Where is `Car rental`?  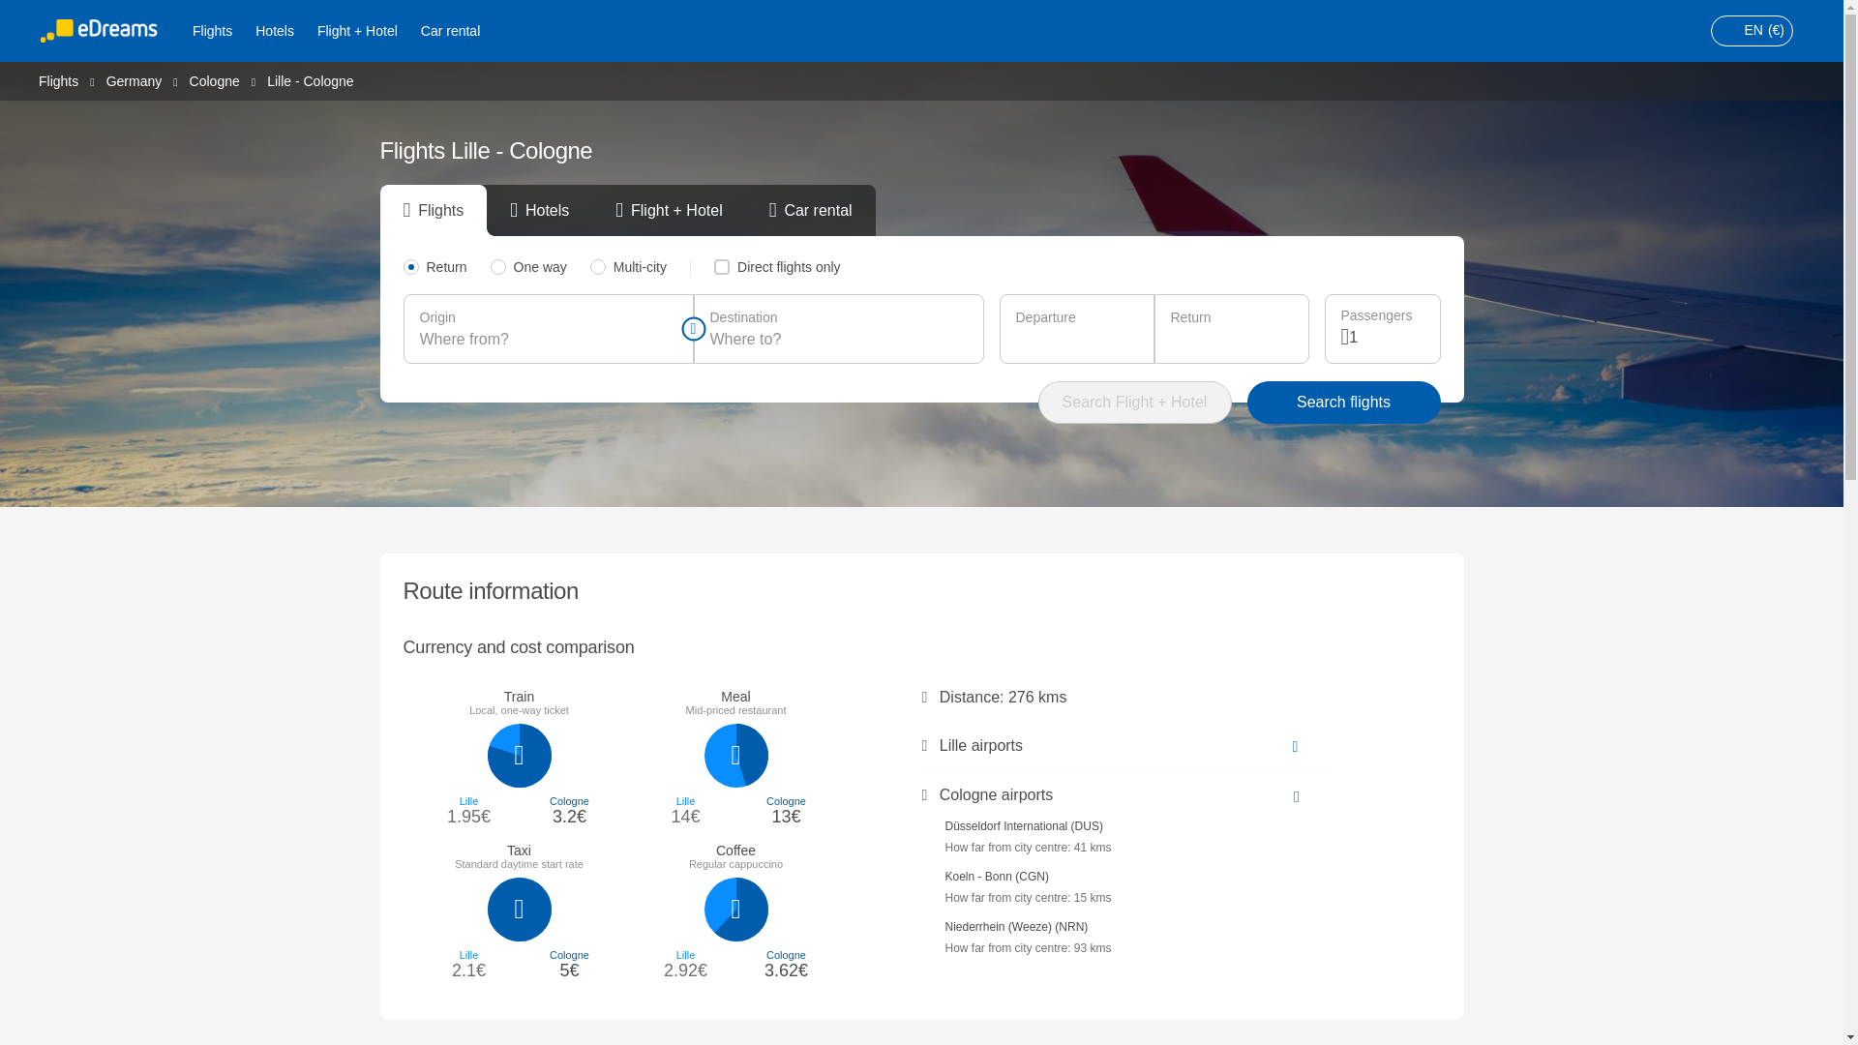
Car rental is located at coordinates (450, 31).